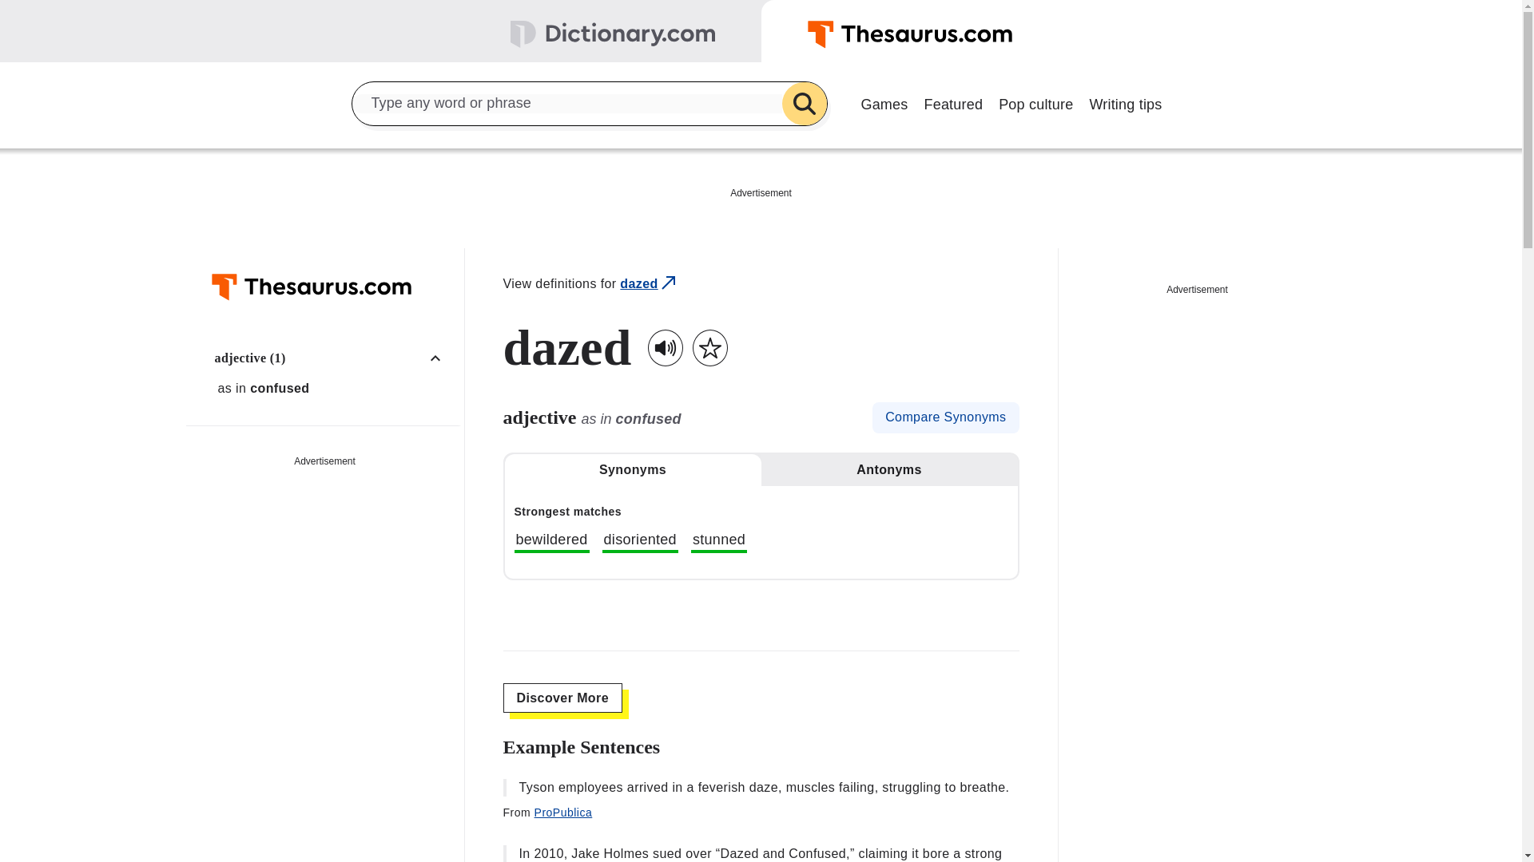 This screenshot has width=1534, height=862. I want to click on Writing tips, so click(1125, 102).